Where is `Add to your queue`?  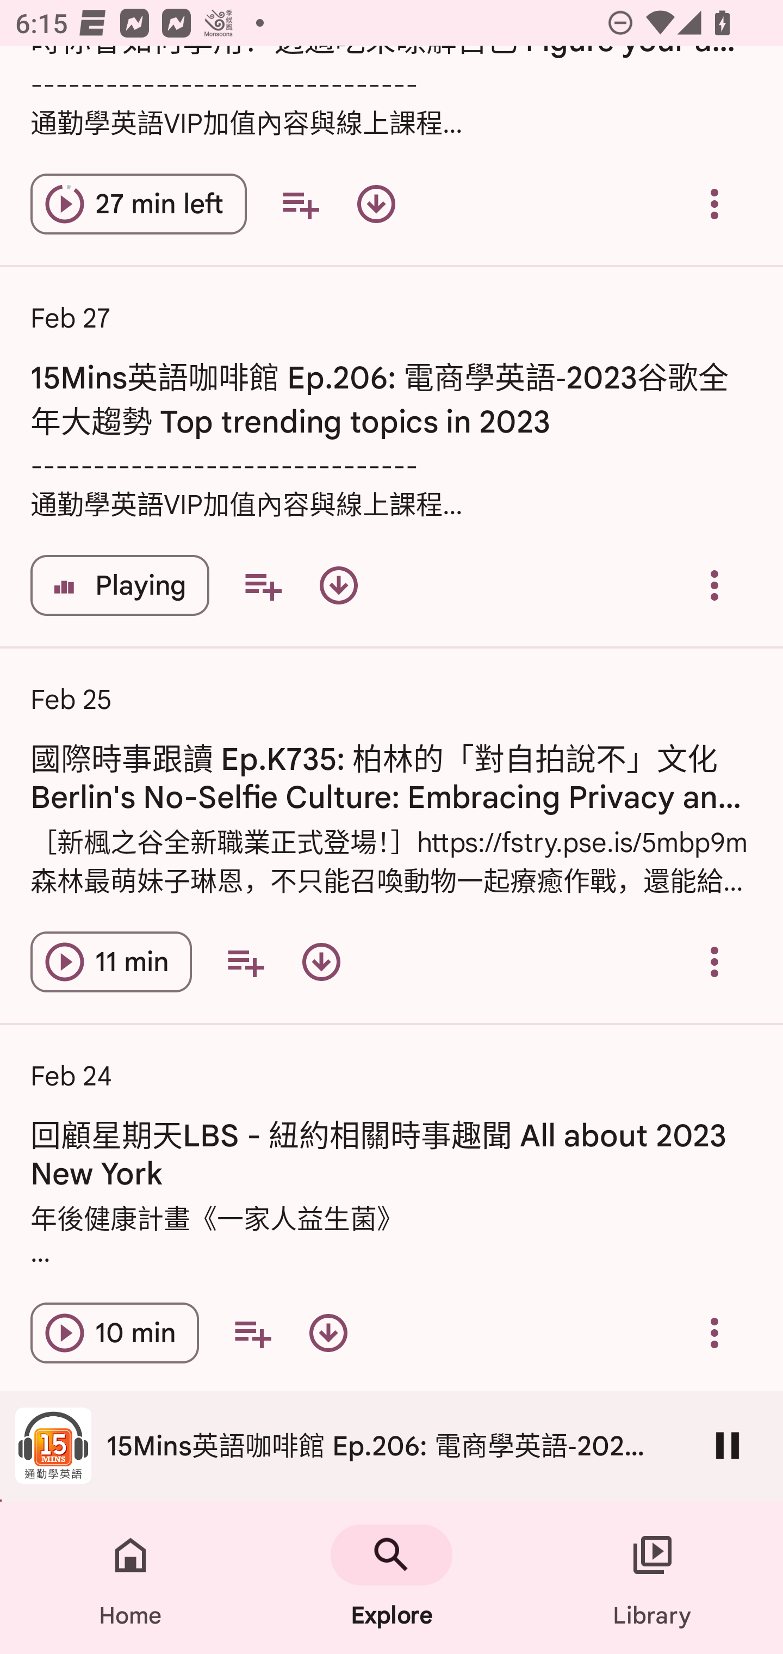 Add to your queue is located at coordinates (245, 962).